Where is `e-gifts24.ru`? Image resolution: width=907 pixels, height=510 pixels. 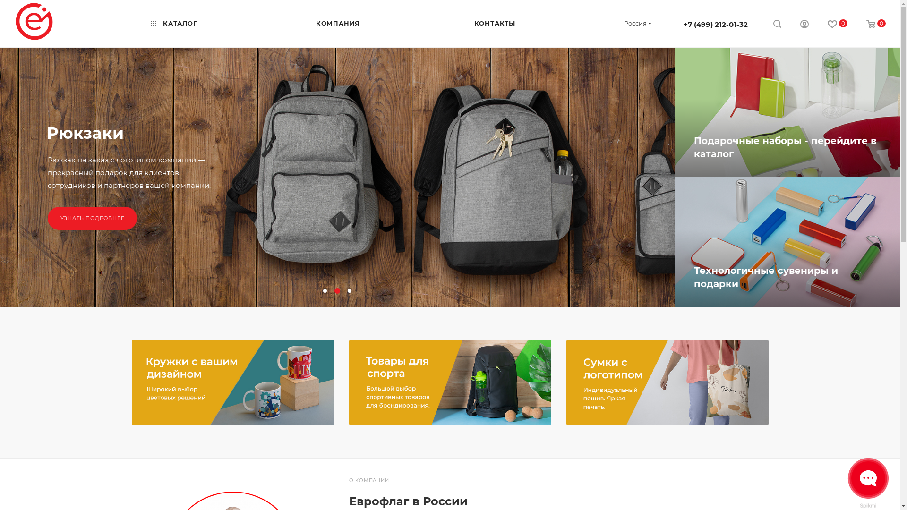 e-gifts24.ru is located at coordinates (34, 21).